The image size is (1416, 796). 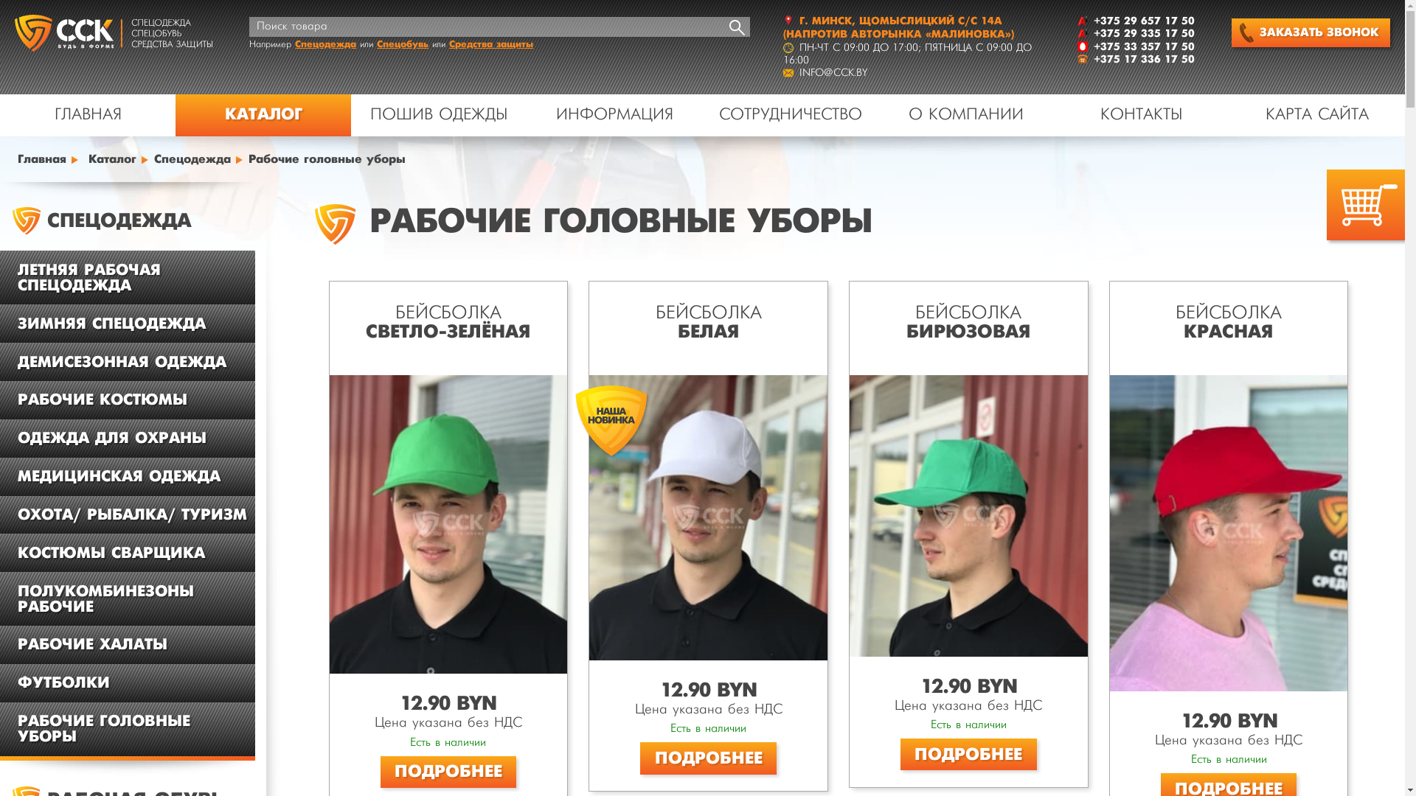 What do you see at coordinates (1145, 59) in the screenshot?
I see `+375 17 336 17 50` at bounding box center [1145, 59].